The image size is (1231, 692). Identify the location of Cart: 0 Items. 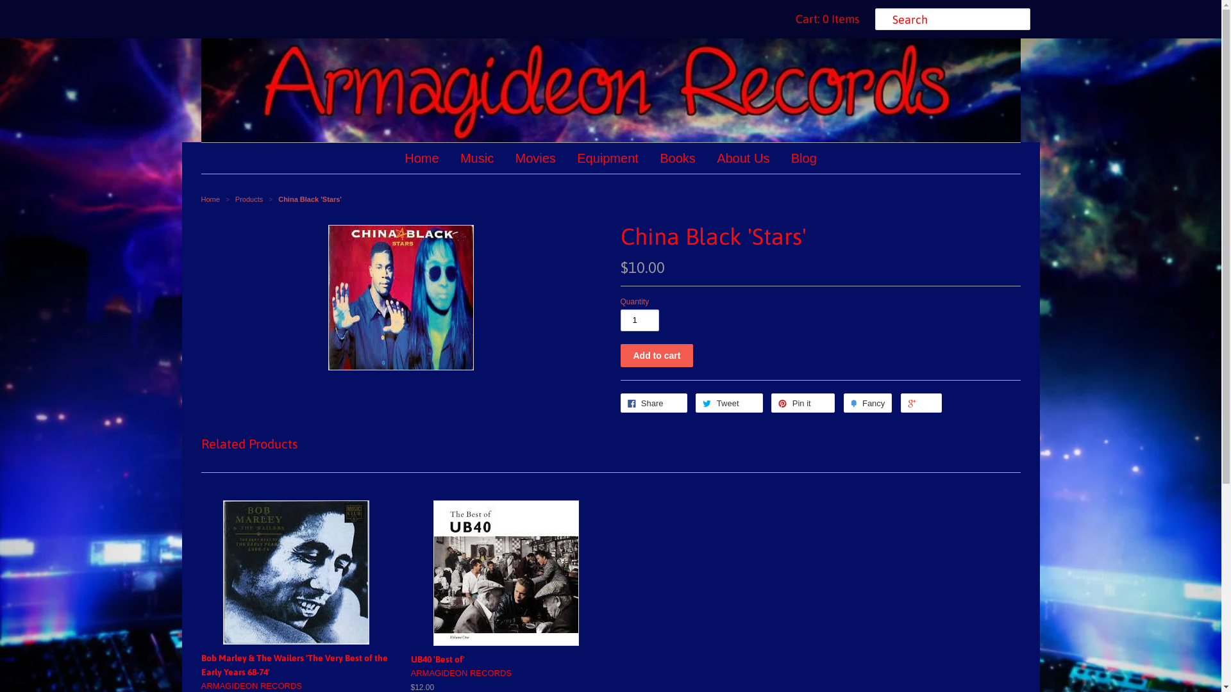
(825, 19).